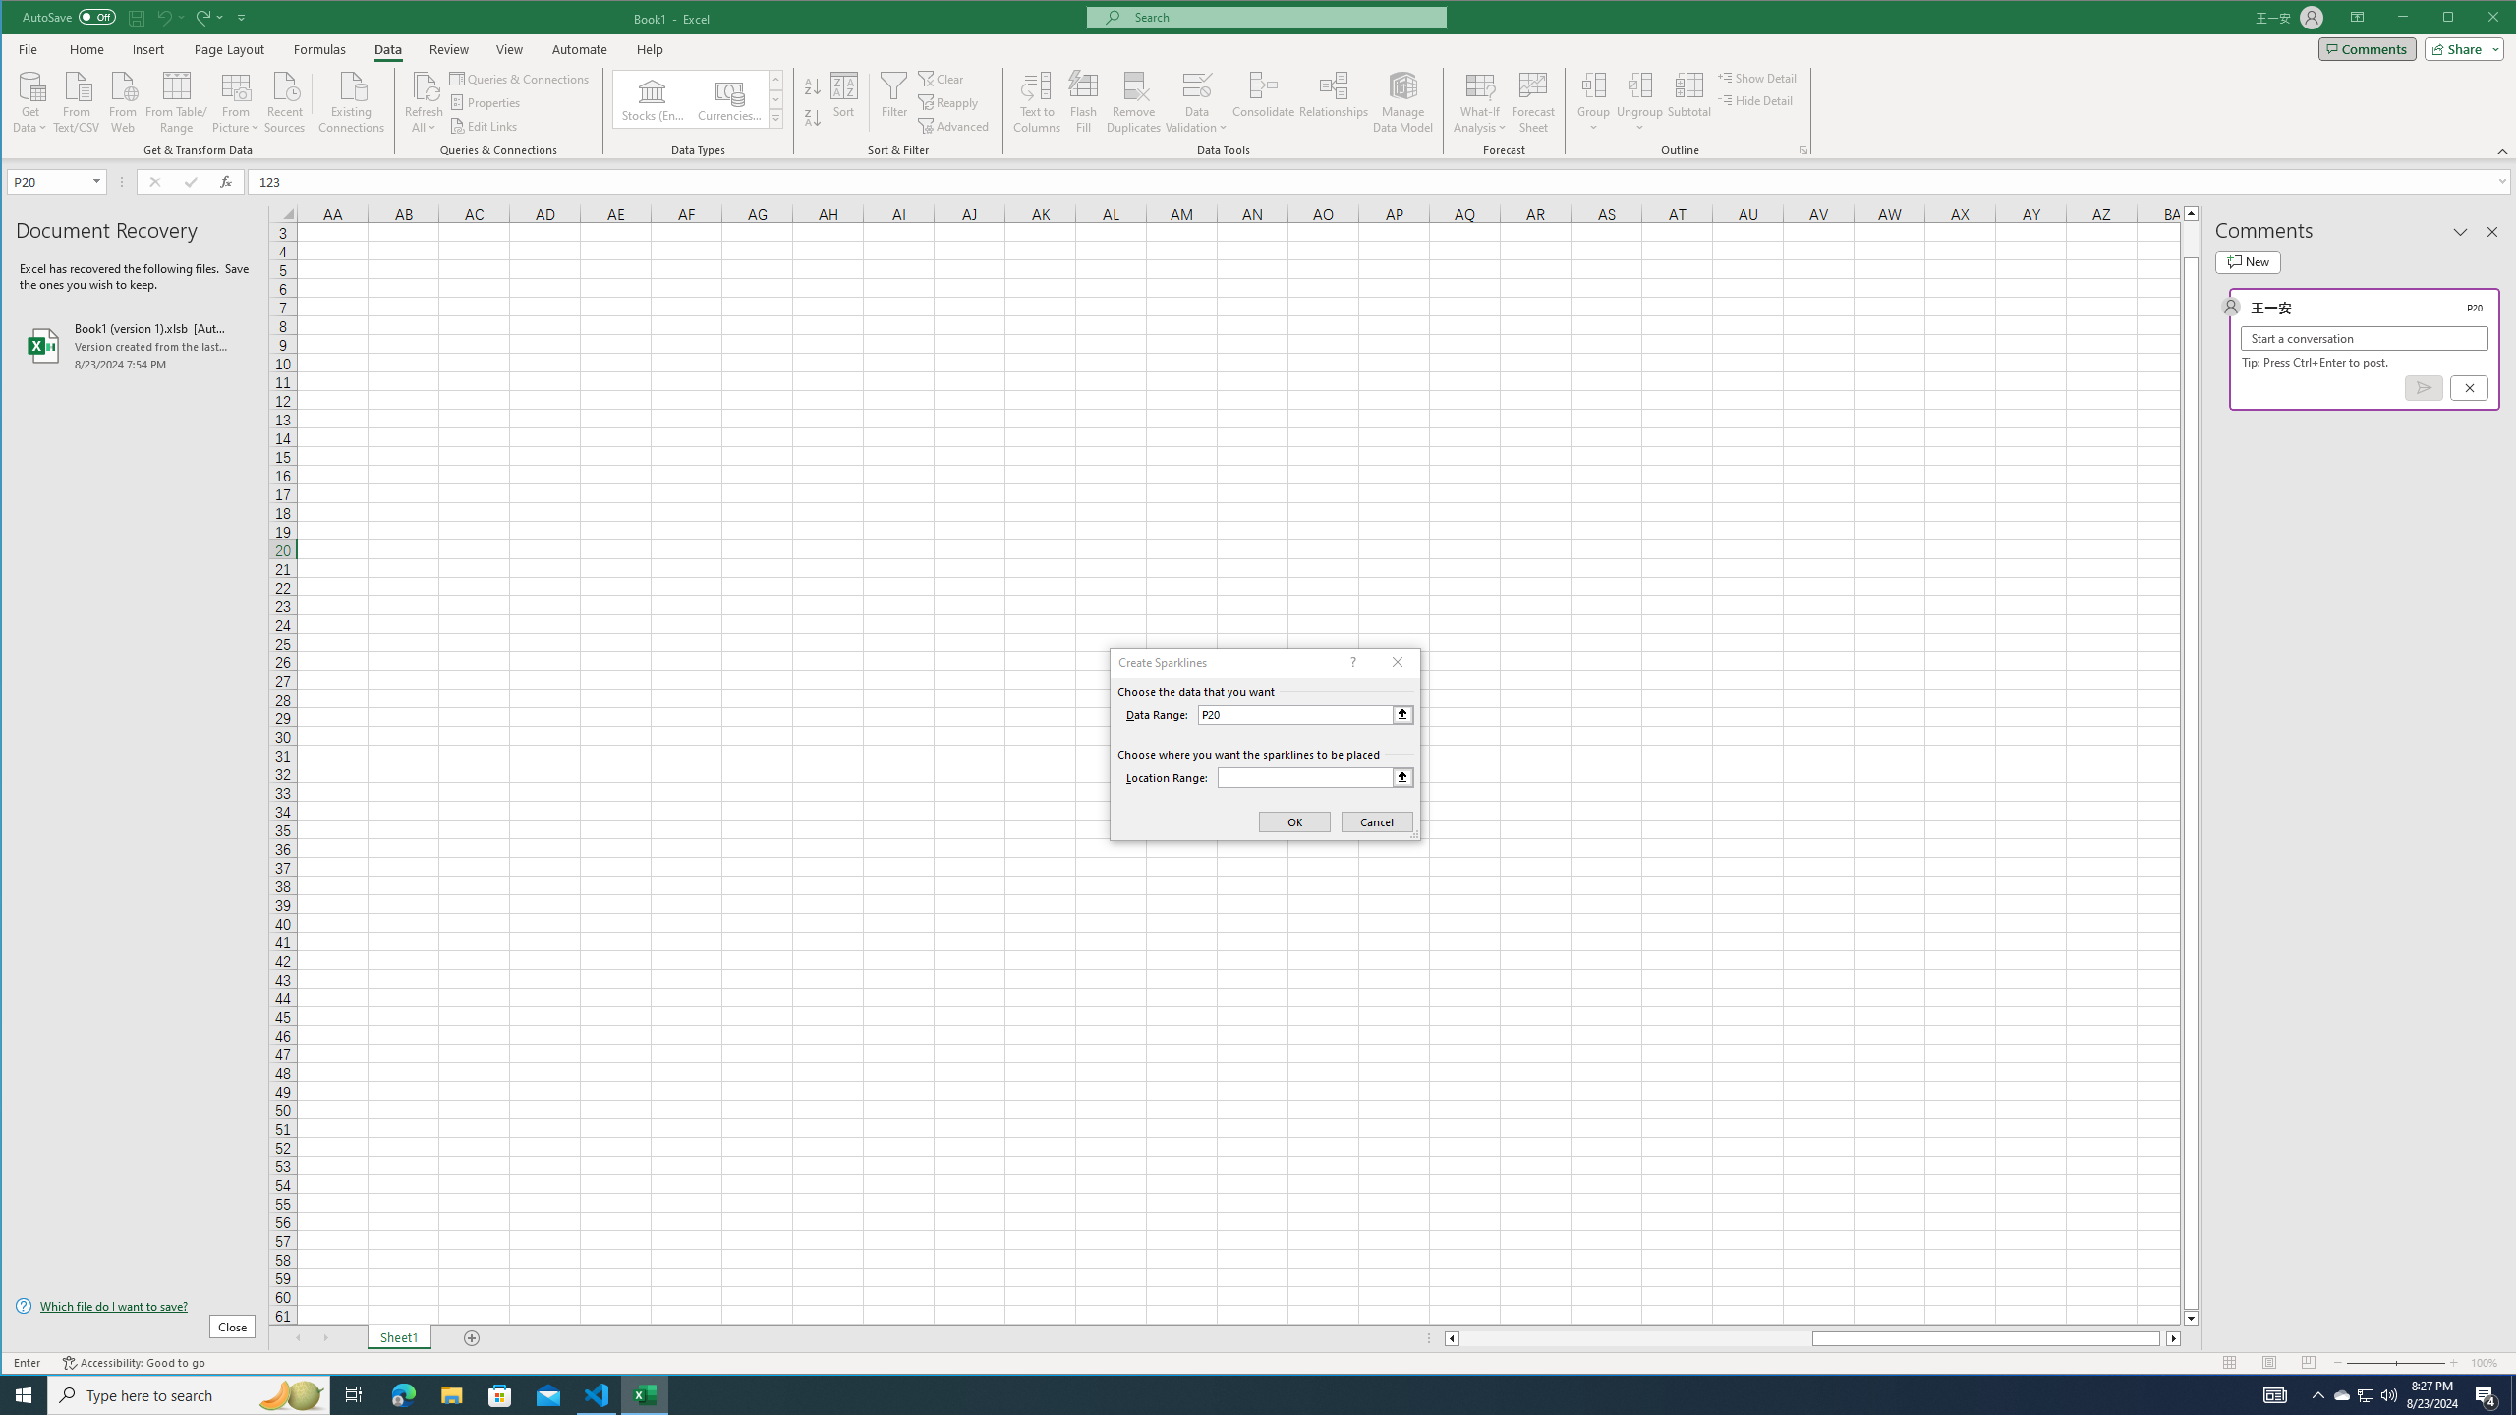  What do you see at coordinates (2469, 387) in the screenshot?
I see `Cancel` at bounding box center [2469, 387].